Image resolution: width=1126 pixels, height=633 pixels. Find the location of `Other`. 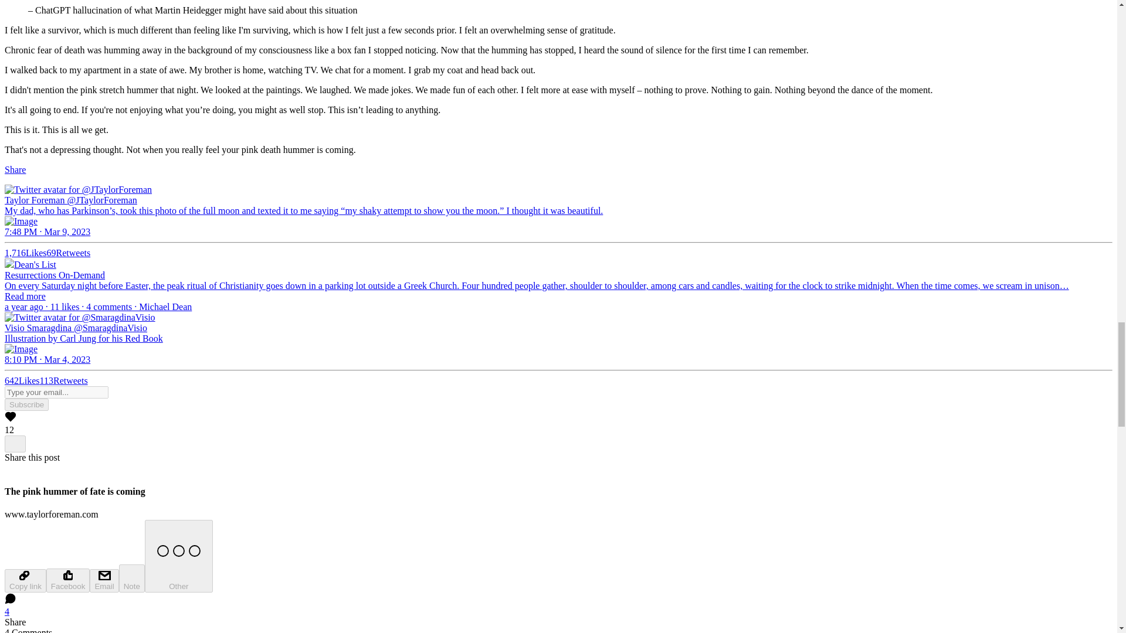

Other is located at coordinates (178, 556).